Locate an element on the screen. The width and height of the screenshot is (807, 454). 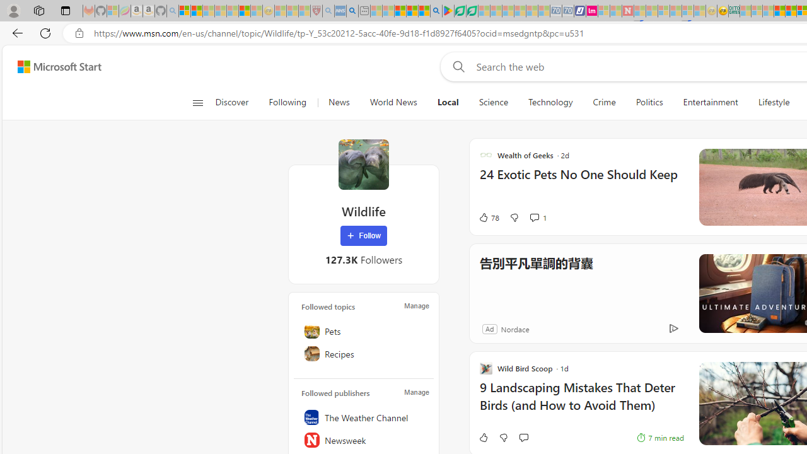
Wildlife is located at coordinates (363, 164).